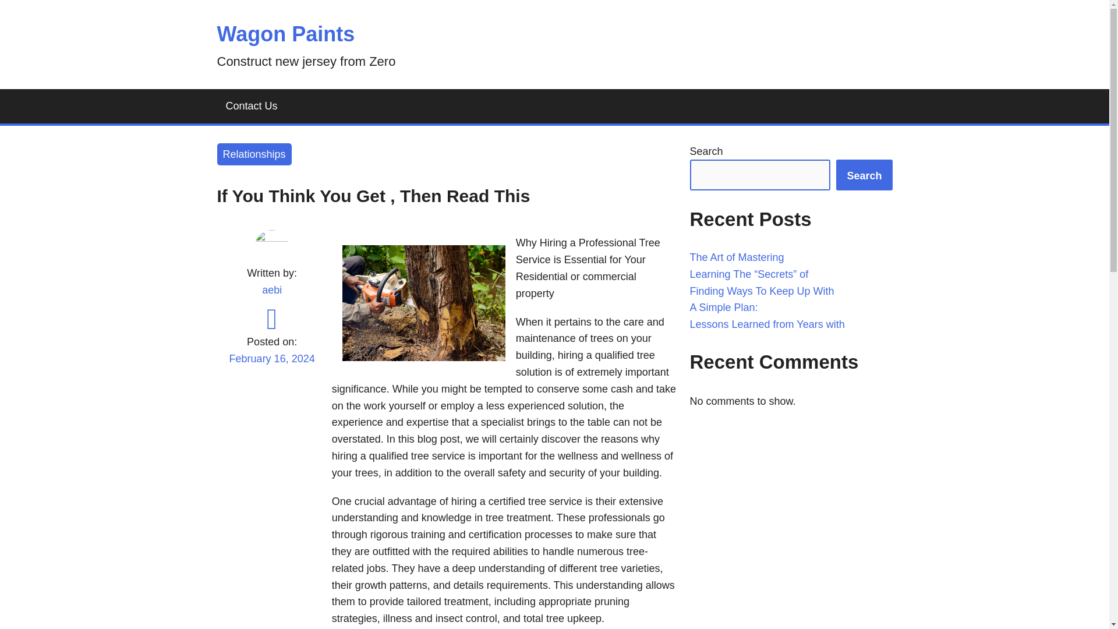 This screenshot has width=1118, height=629. I want to click on Finding Ways To Keep Up With, so click(762, 291).